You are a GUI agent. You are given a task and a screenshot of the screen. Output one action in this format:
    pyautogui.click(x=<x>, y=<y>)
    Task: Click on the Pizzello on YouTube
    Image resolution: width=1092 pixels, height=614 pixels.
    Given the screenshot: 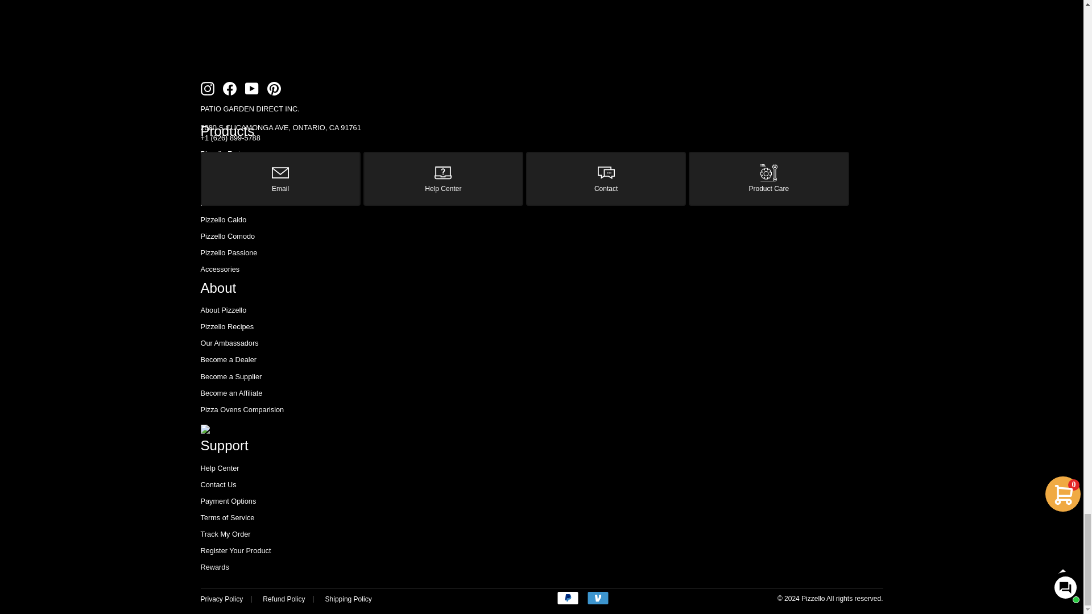 What is the action you would take?
    pyautogui.click(x=251, y=89)
    